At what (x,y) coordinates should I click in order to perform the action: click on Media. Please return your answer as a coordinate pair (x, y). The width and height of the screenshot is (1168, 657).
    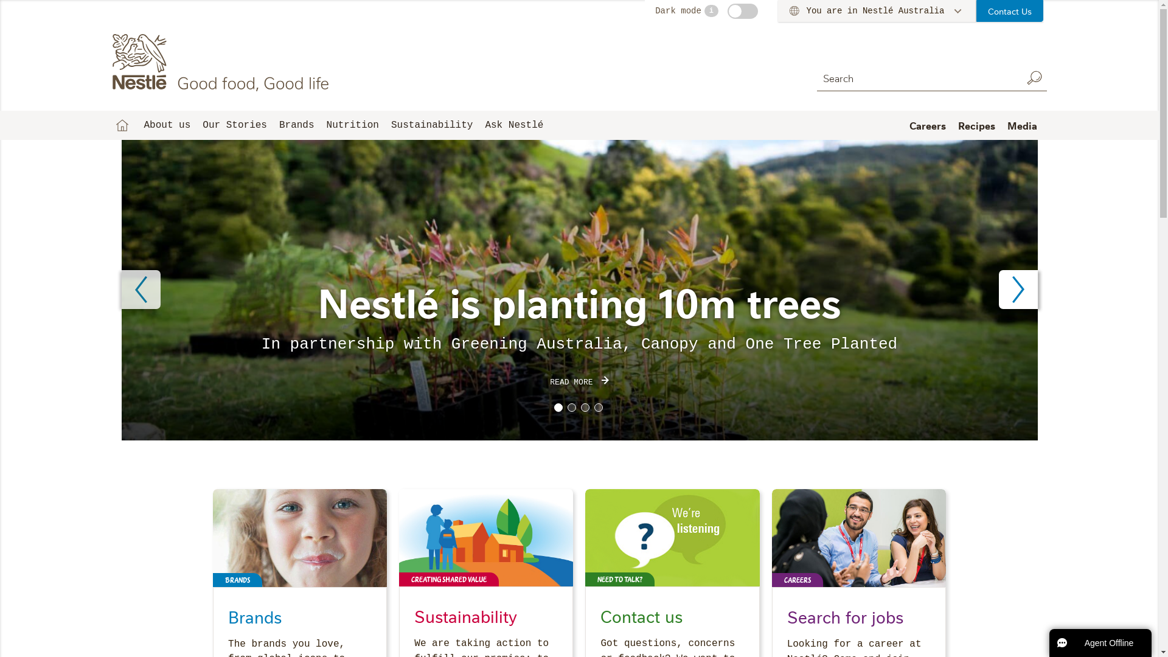
    Looking at the image, I should click on (1022, 125).